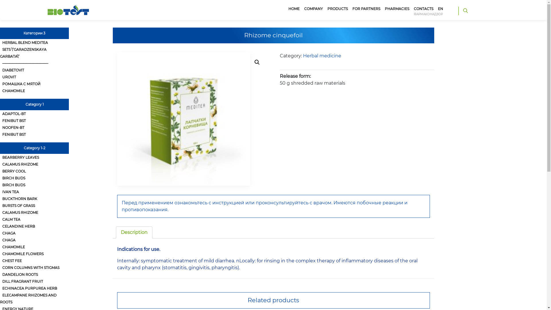 This screenshot has width=551, height=310. Describe the element at coordinates (12, 261) in the screenshot. I see `CHEST FEE` at that location.